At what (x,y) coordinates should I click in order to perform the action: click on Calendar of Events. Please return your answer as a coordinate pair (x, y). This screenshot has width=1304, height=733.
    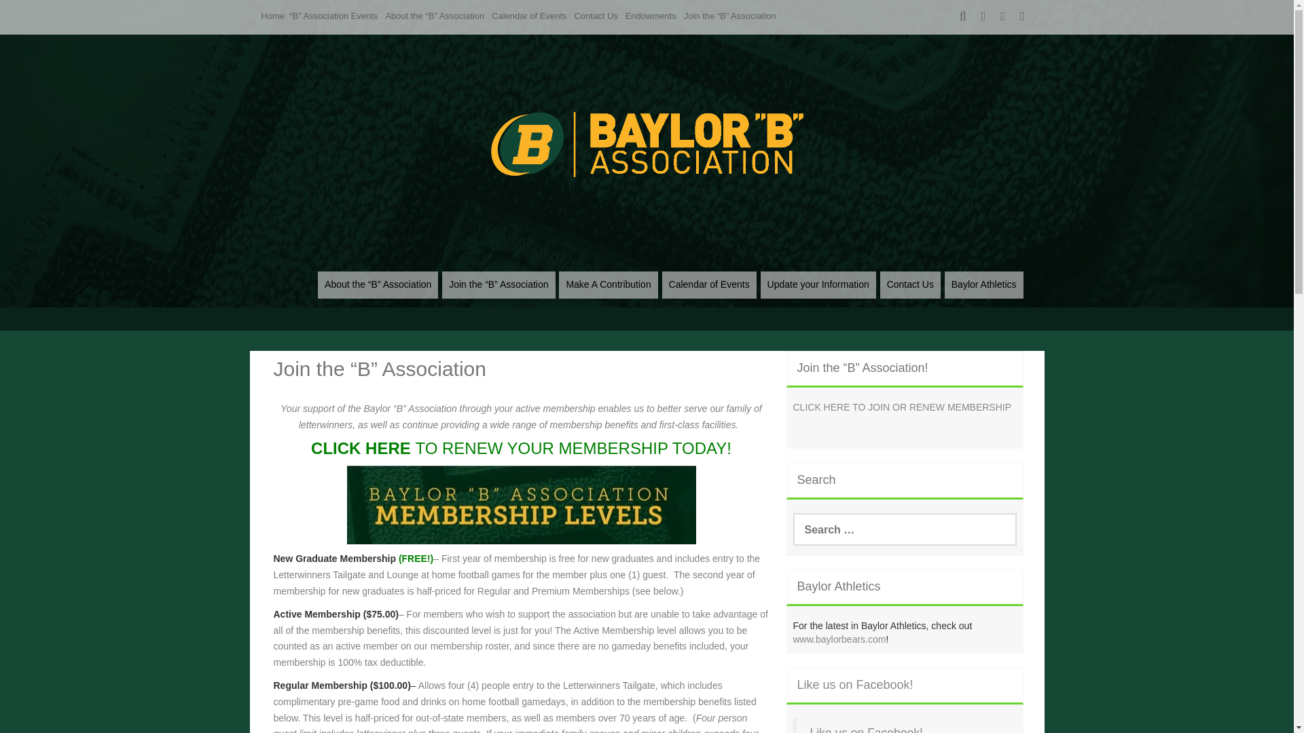
    Looking at the image, I should click on (709, 284).